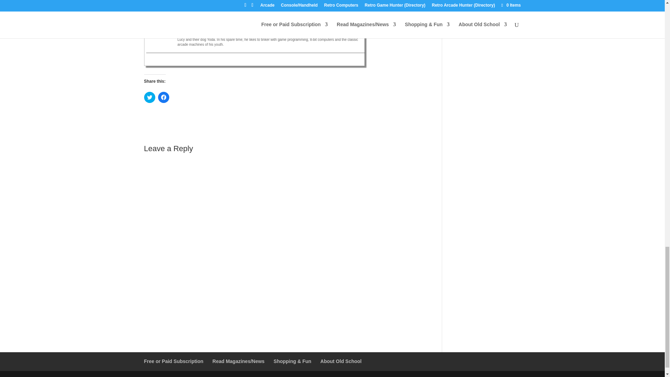  What do you see at coordinates (149, 97) in the screenshot?
I see `Click to share on Twitter` at bounding box center [149, 97].